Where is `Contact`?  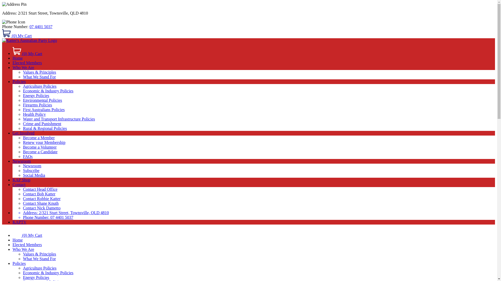
Contact is located at coordinates (19, 185).